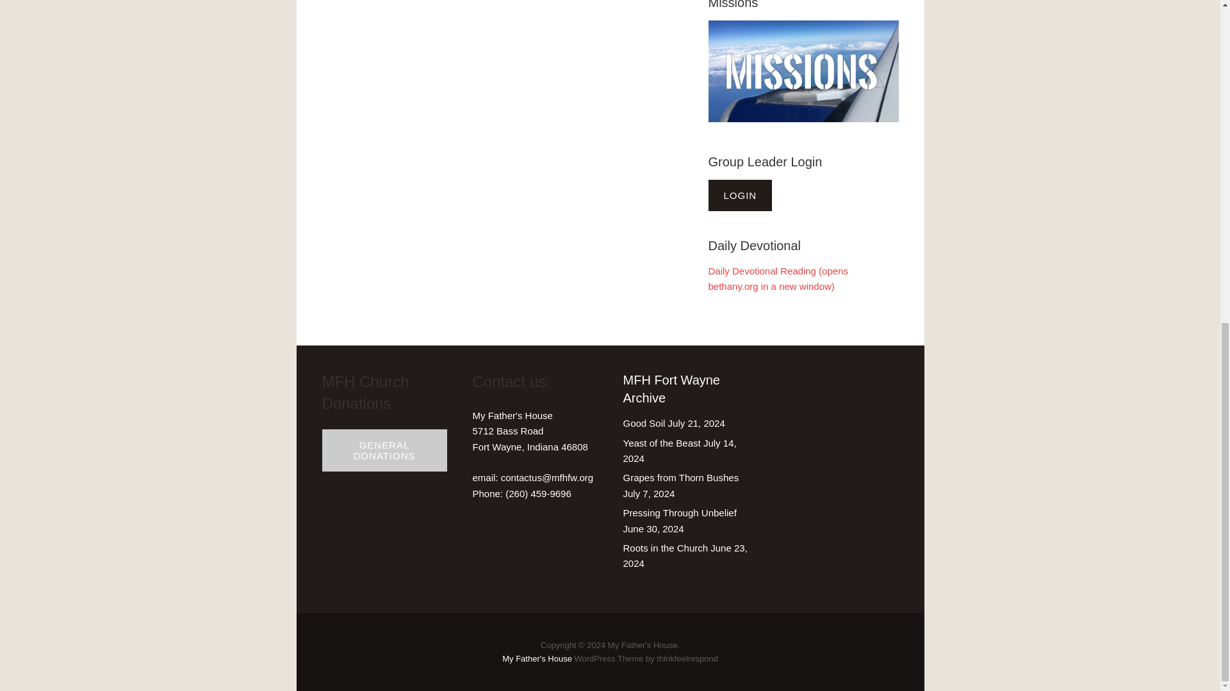 The image size is (1230, 691). Describe the element at coordinates (643, 423) in the screenshot. I see `Good Soil` at that location.